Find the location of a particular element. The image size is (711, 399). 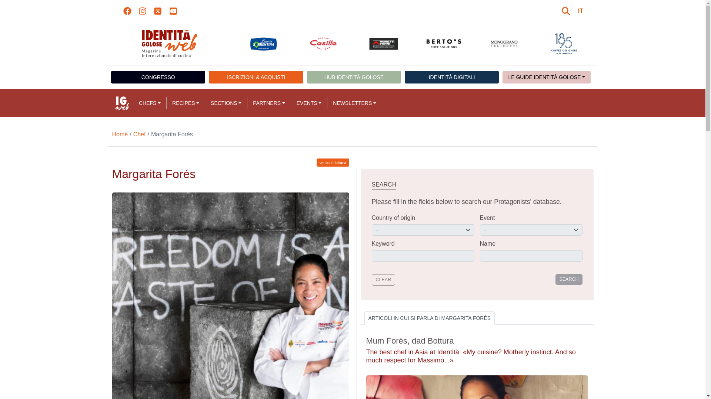

Youtube is located at coordinates (173, 11).